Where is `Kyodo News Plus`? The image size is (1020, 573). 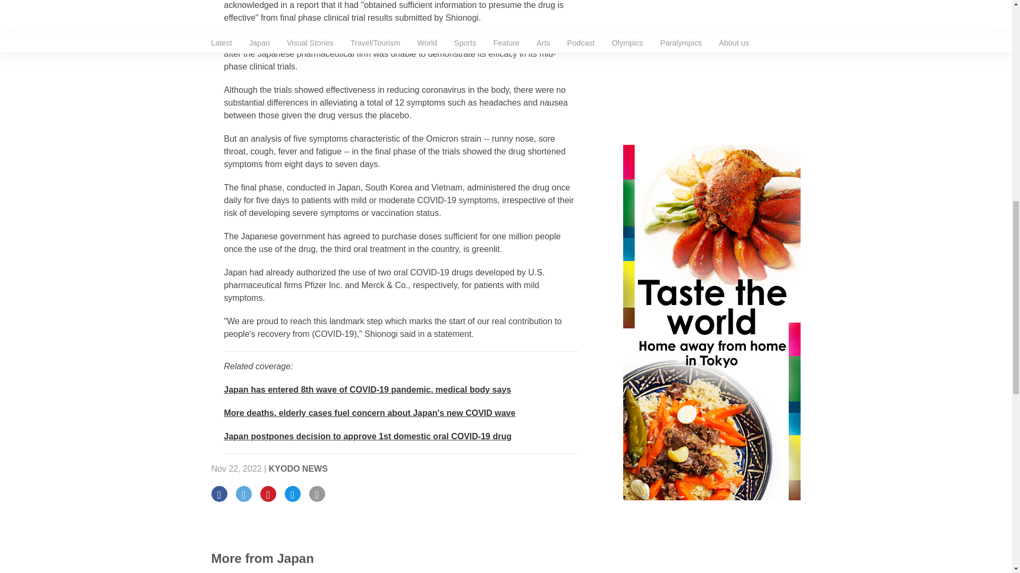
Kyodo News Plus is located at coordinates (368, 436).